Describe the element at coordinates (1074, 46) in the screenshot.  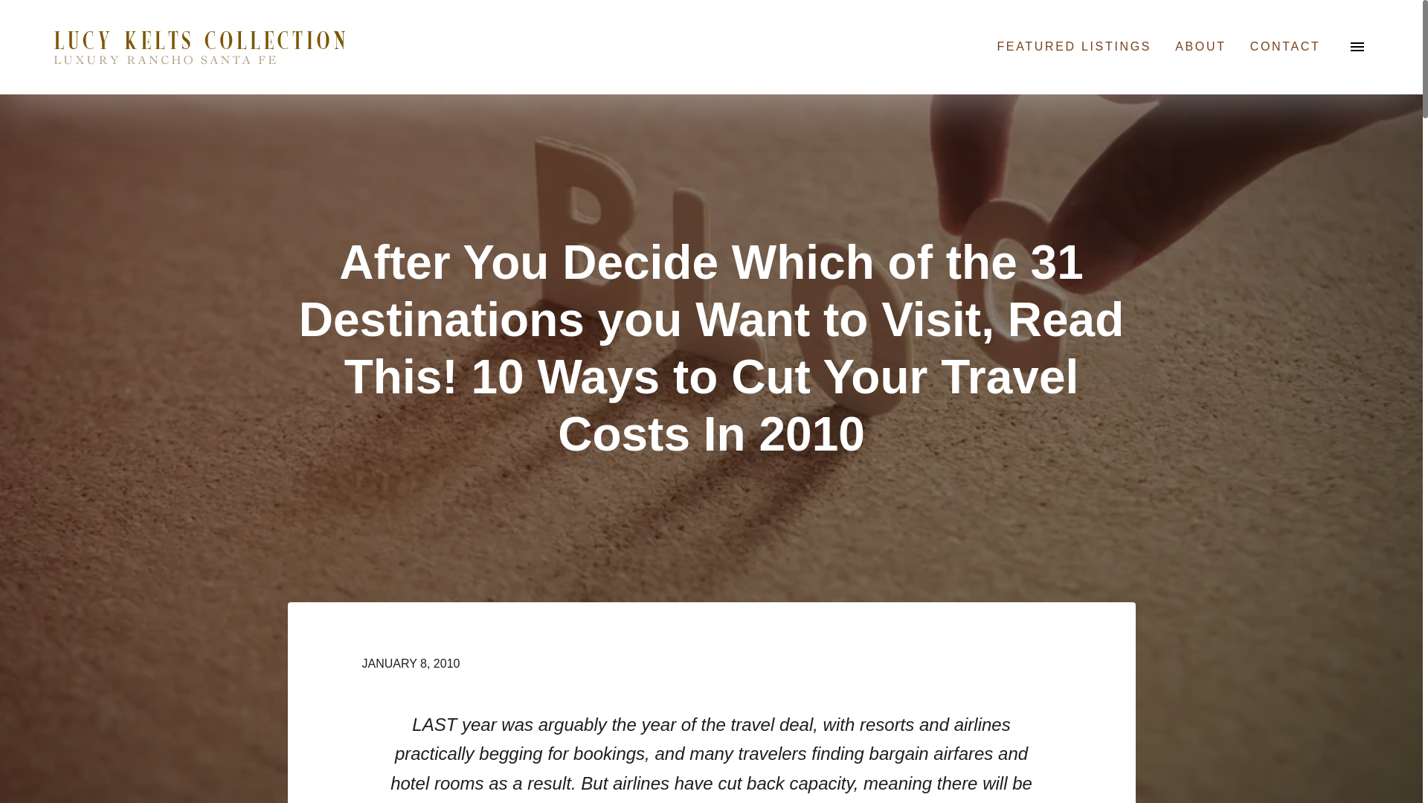
I see `FEATURED LISTINGS` at that location.